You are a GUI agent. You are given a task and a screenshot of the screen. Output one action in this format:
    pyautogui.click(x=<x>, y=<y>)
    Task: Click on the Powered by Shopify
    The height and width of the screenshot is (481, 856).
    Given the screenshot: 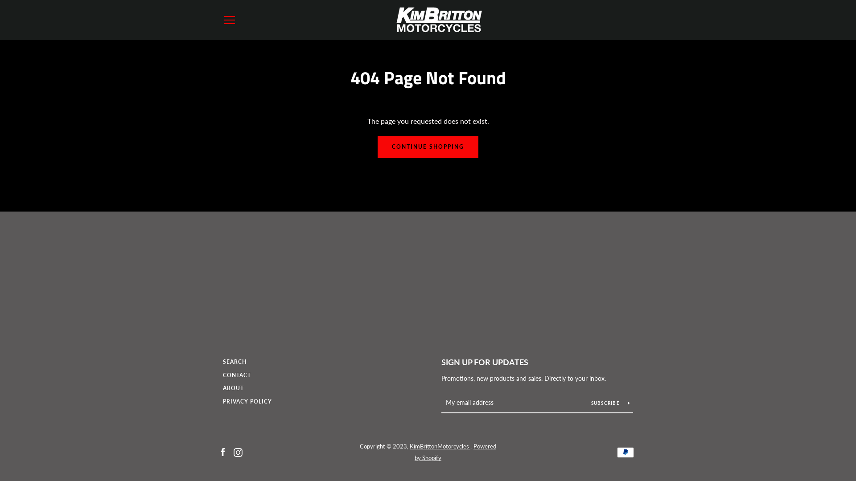 What is the action you would take?
    pyautogui.click(x=456, y=452)
    